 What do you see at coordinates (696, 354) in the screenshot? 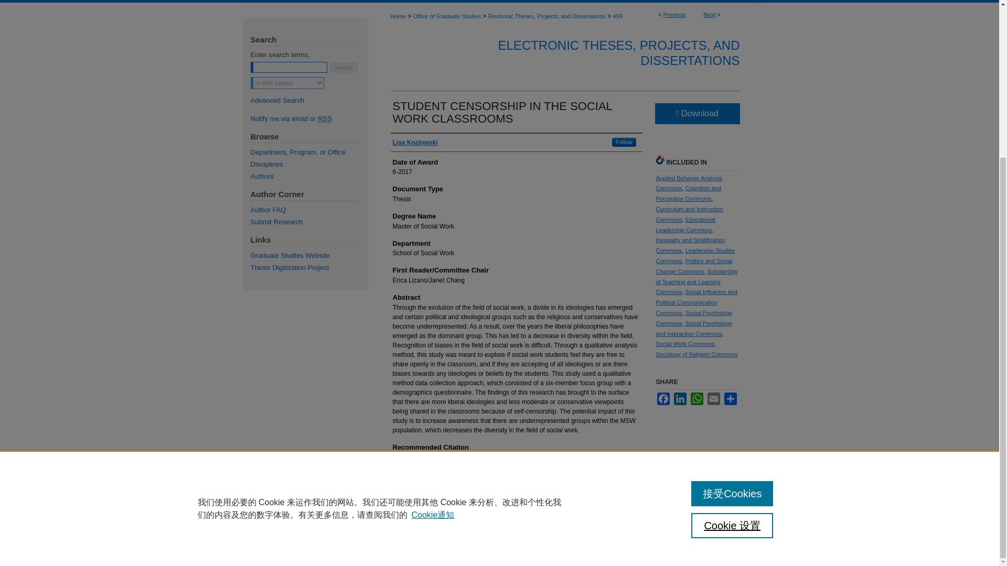
I see `Sociology of Religion Commons` at bounding box center [696, 354].